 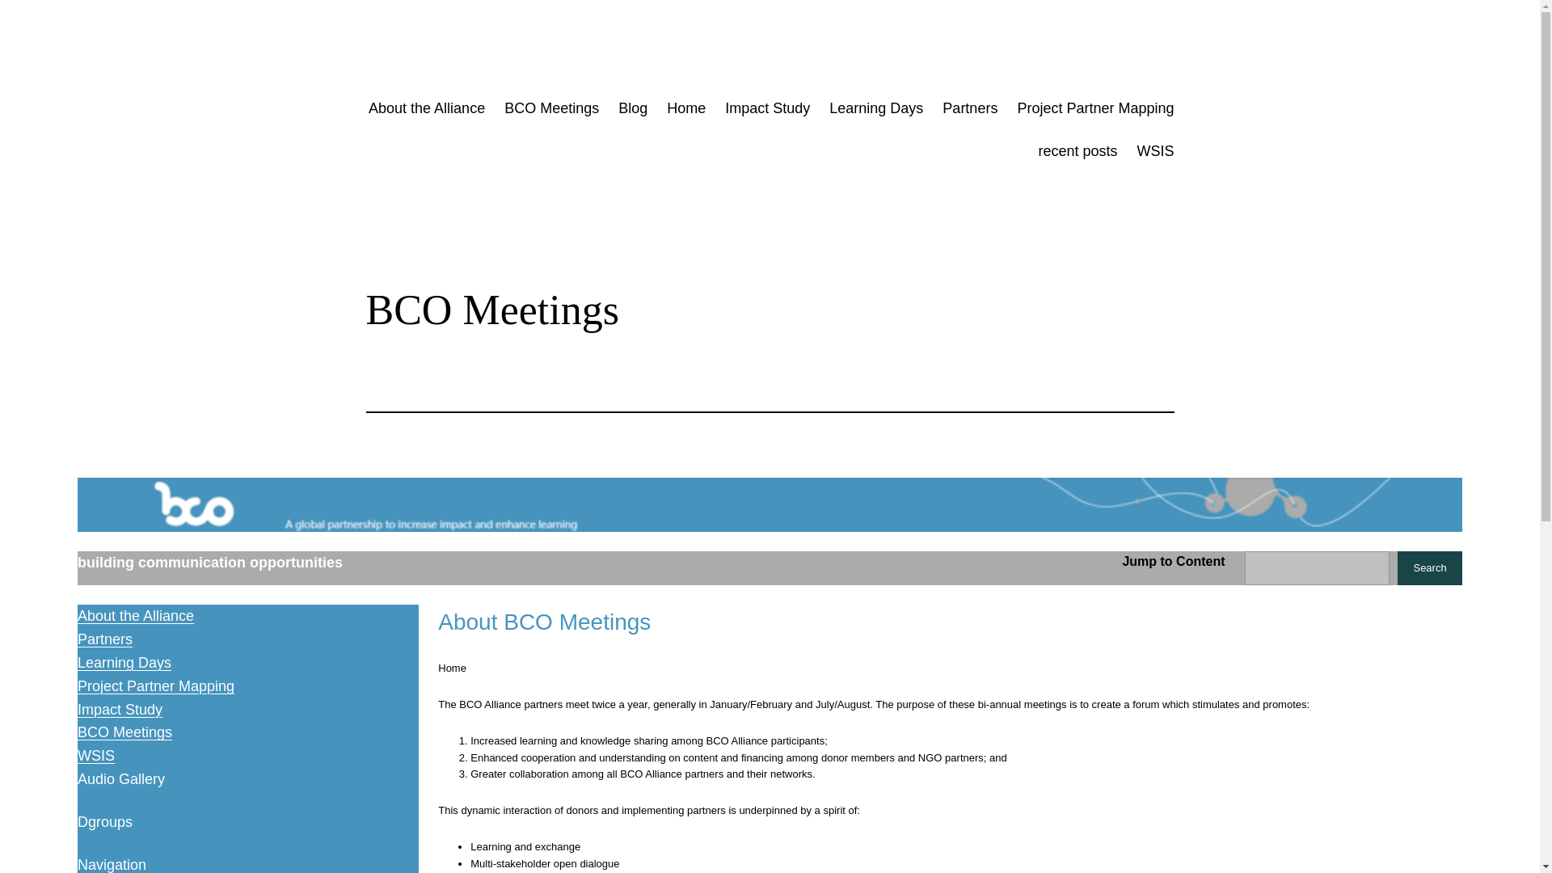 I want to click on recent posts, so click(x=1078, y=150).